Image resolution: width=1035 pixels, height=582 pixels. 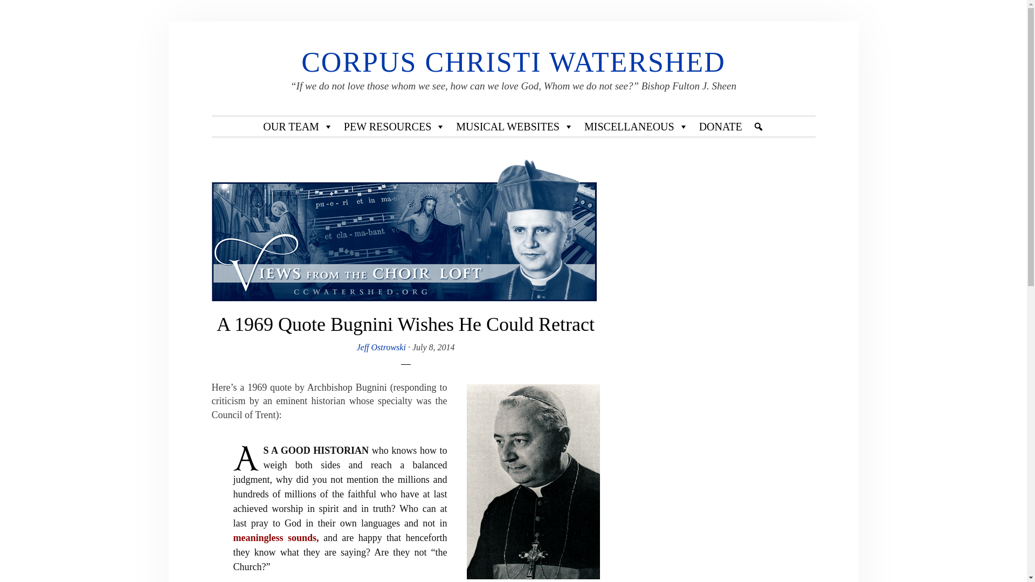 I want to click on OUR TEAM, so click(x=298, y=126).